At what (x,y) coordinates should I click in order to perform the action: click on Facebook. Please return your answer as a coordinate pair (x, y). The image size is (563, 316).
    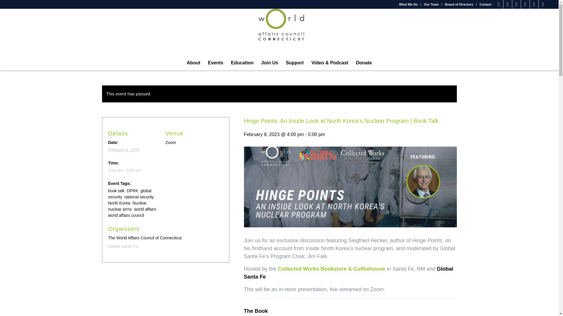
    Looking at the image, I should click on (499, 4).